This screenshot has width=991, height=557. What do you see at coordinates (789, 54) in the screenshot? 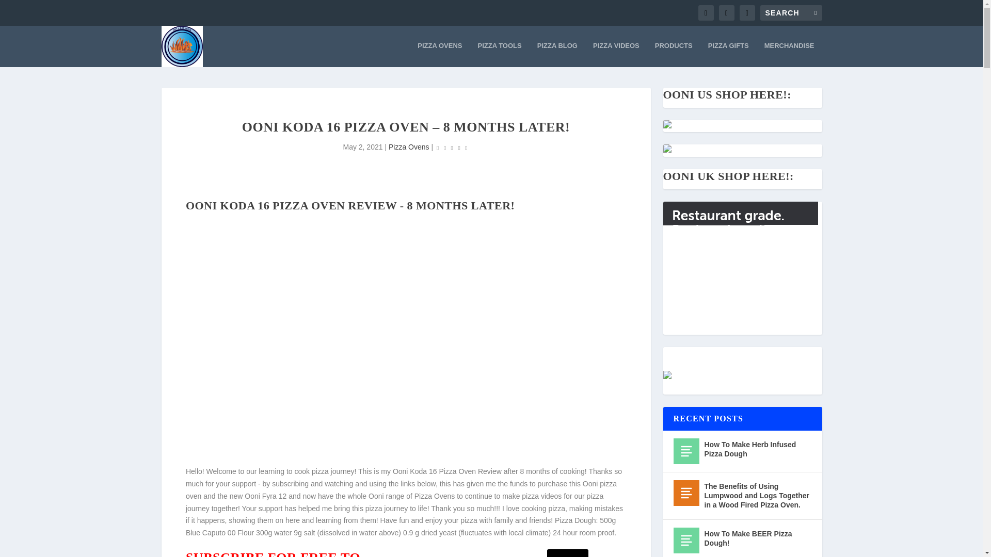
I see `MERCHANDISE` at bounding box center [789, 54].